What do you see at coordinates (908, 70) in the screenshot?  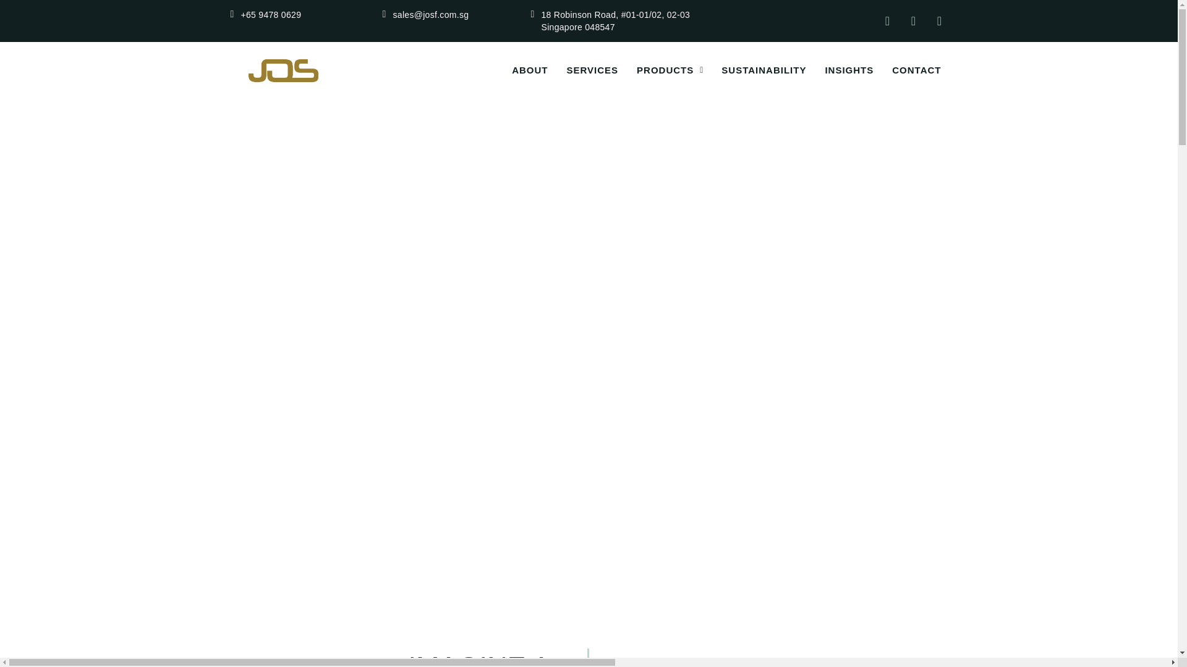 I see `CONTACT` at bounding box center [908, 70].